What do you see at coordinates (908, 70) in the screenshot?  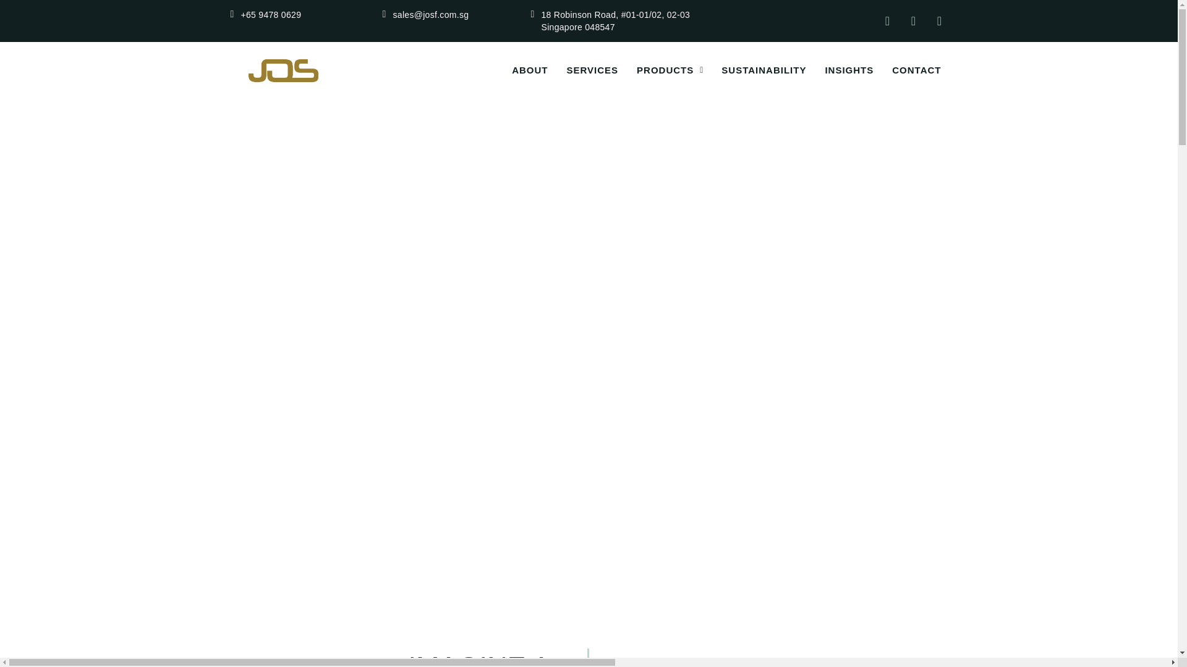 I see `CONTACT` at bounding box center [908, 70].